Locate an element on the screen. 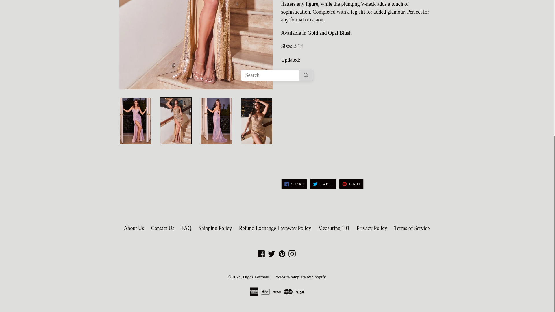 The height and width of the screenshot is (312, 555). Diggz Formals on Pinterest is located at coordinates (282, 253).